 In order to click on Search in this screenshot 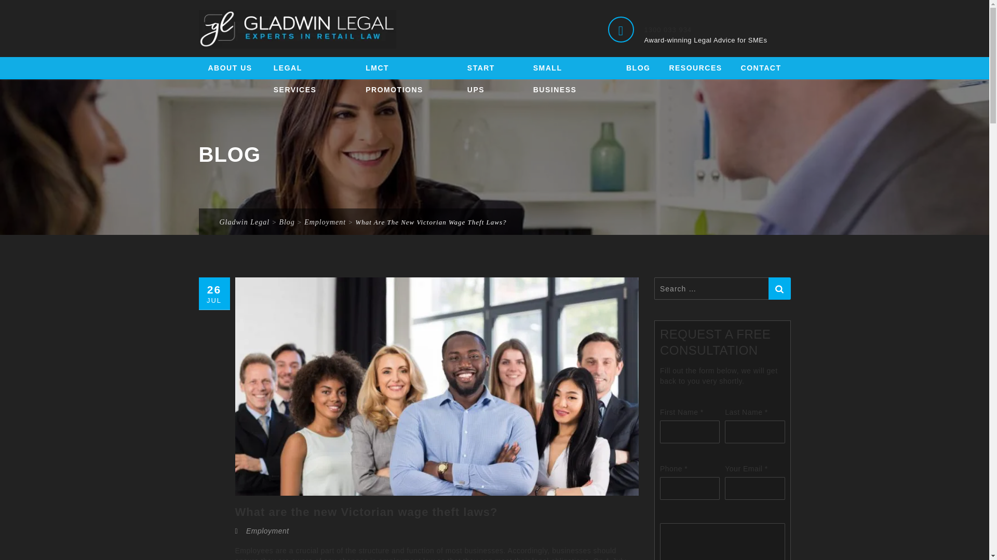, I will do `click(779, 288)`.